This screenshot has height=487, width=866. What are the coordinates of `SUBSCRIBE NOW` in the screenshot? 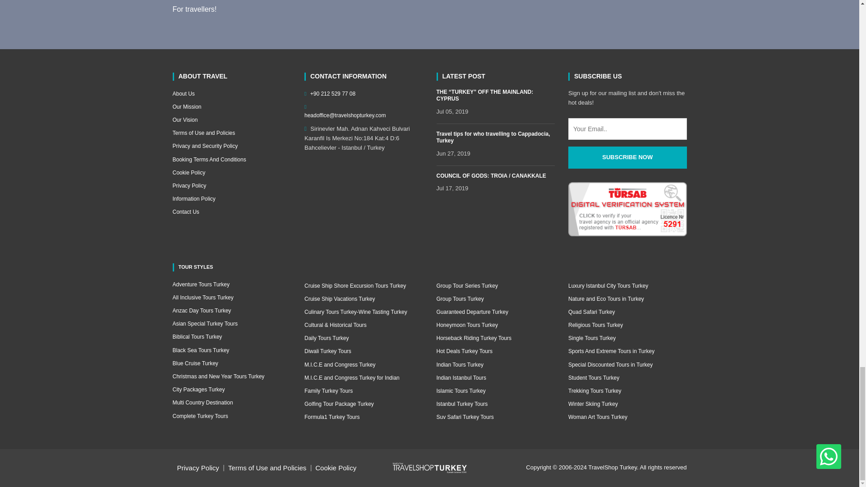 It's located at (627, 157).